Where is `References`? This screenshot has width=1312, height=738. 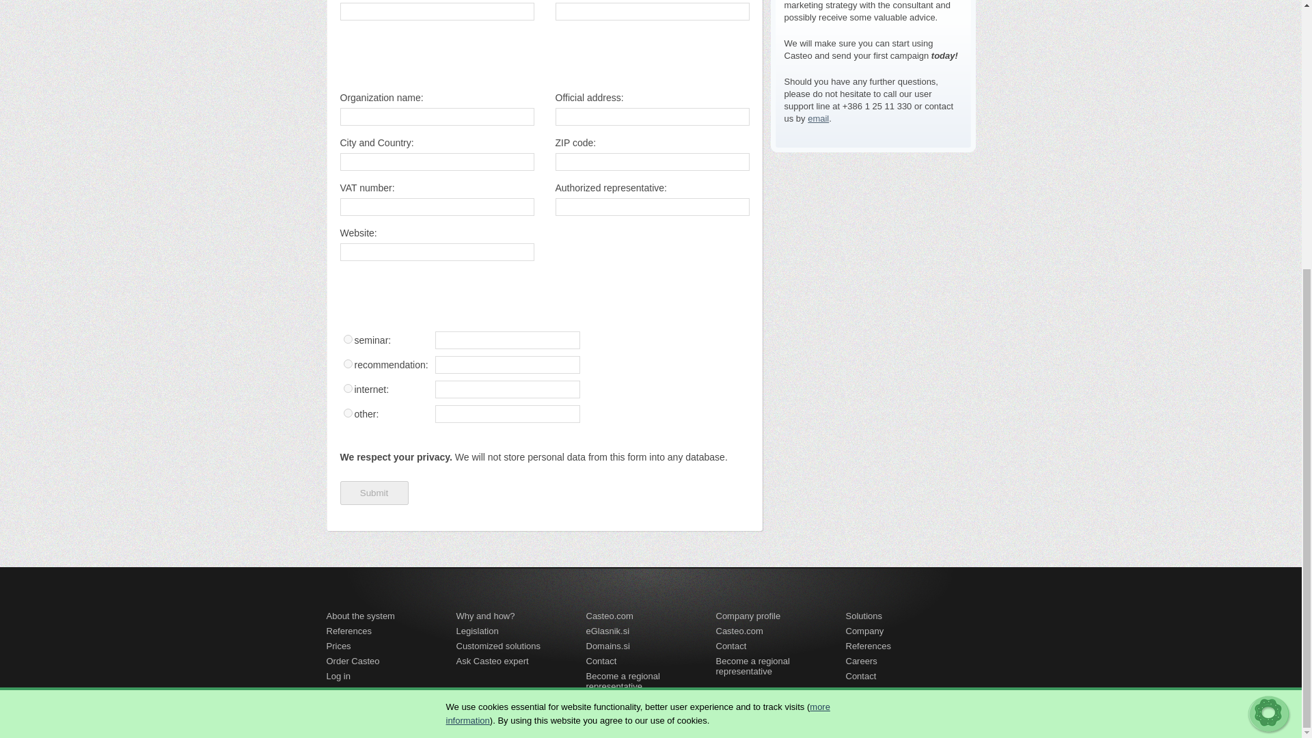 References is located at coordinates (348, 633).